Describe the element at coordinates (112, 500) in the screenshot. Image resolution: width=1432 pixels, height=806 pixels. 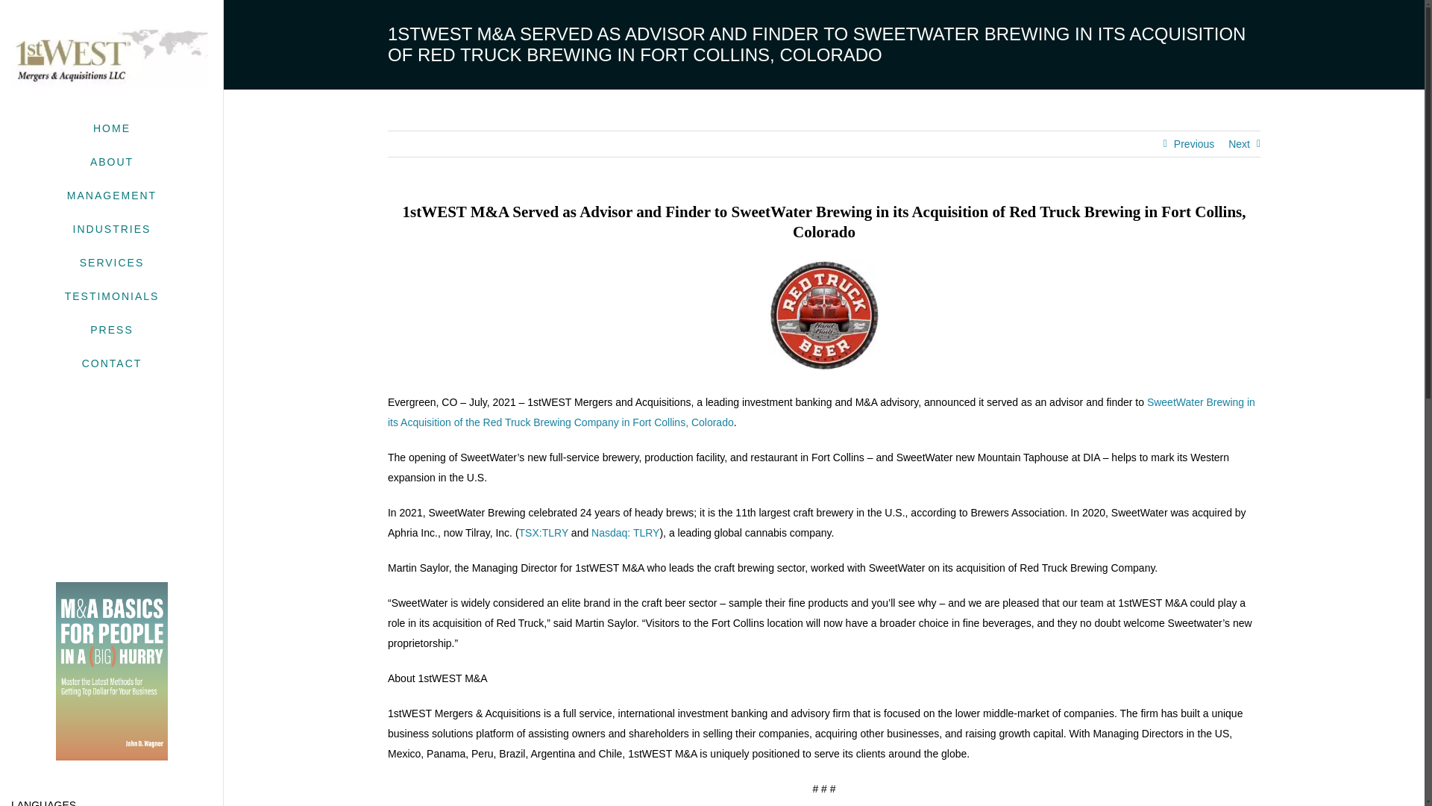
I see `YouTube video player 1` at that location.